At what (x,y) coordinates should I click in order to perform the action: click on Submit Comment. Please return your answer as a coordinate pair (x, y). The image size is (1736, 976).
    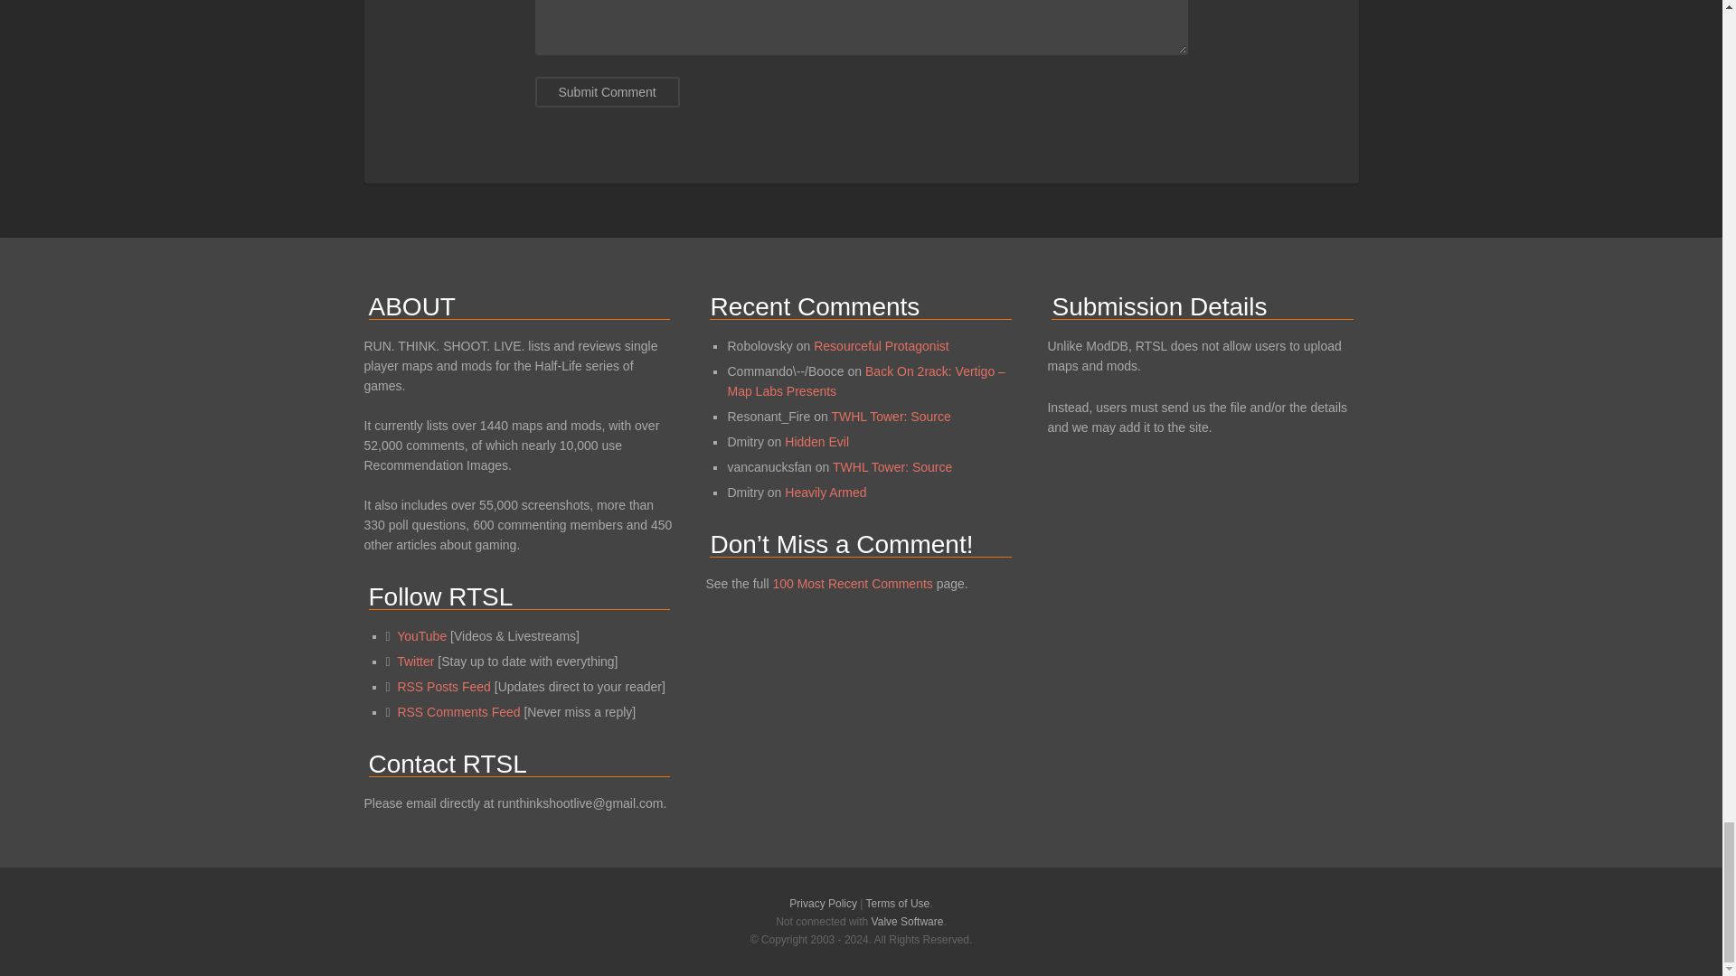
    Looking at the image, I should click on (608, 92).